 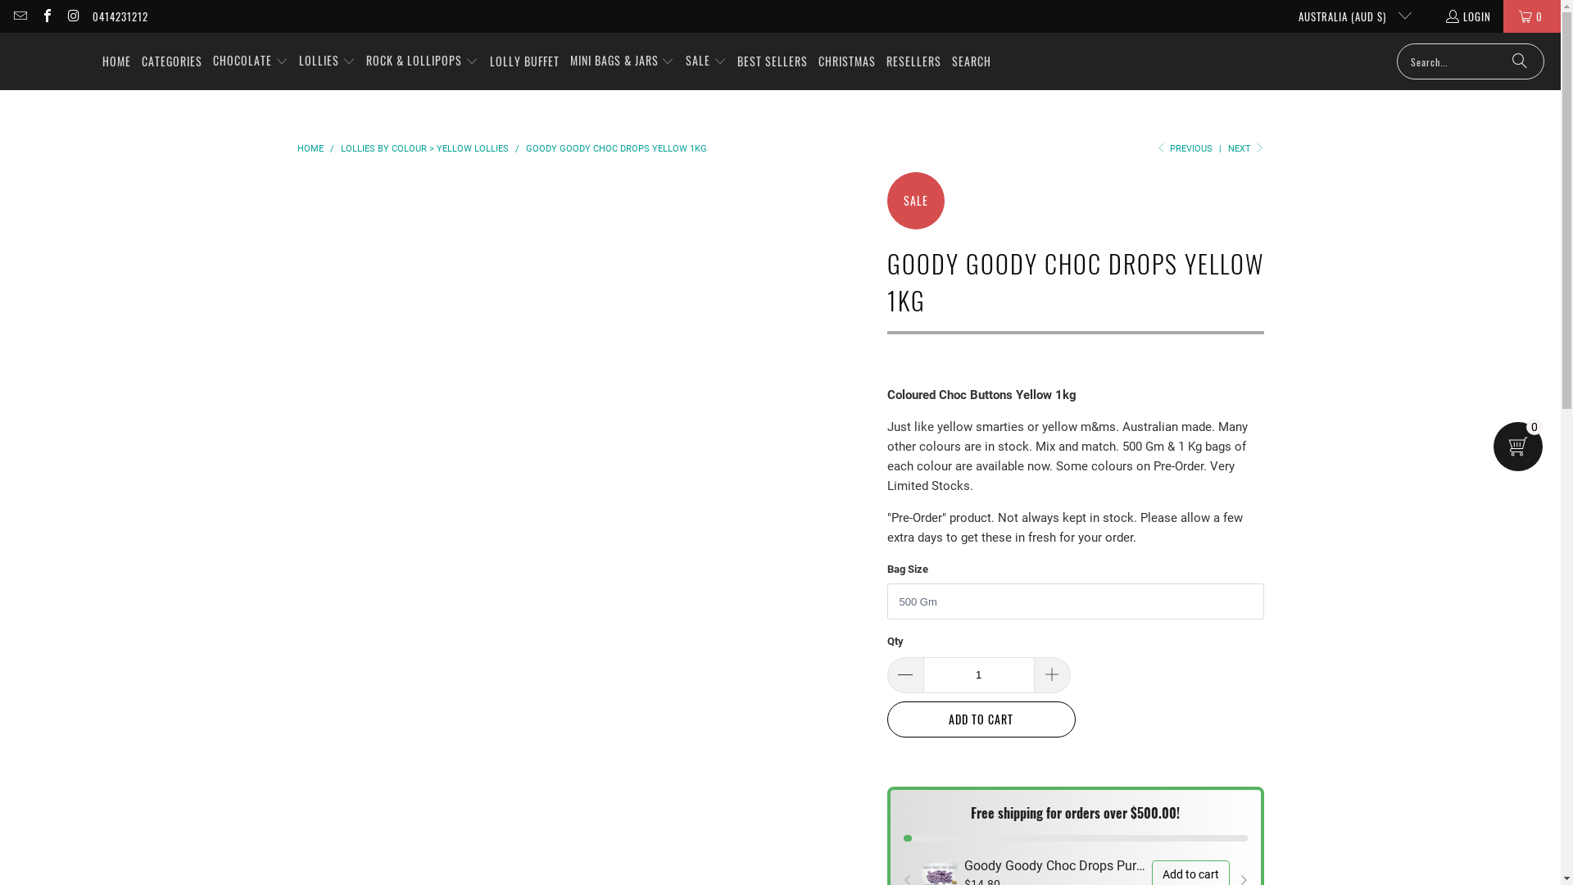 I want to click on LOLLY BUFFET, so click(x=524, y=61).